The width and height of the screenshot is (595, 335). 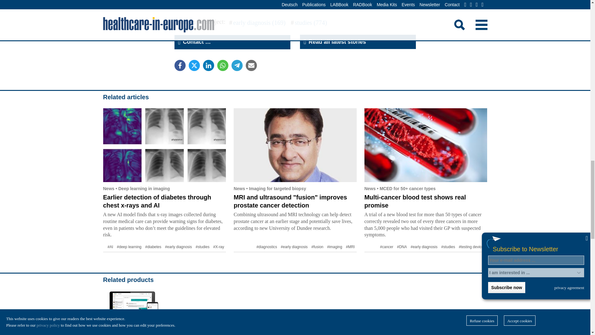 I want to click on Earlier detection of diabetes through chest x-rays and AI, so click(x=157, y=201).